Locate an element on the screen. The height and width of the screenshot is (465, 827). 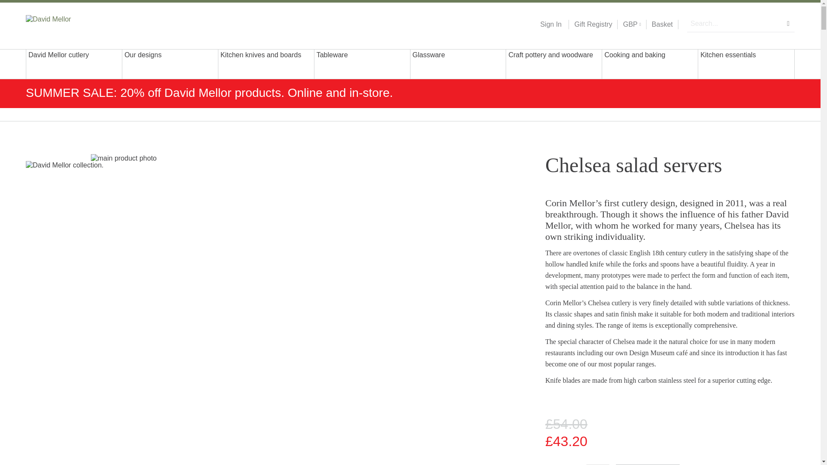
Qty is located at coordinates (598, 465).